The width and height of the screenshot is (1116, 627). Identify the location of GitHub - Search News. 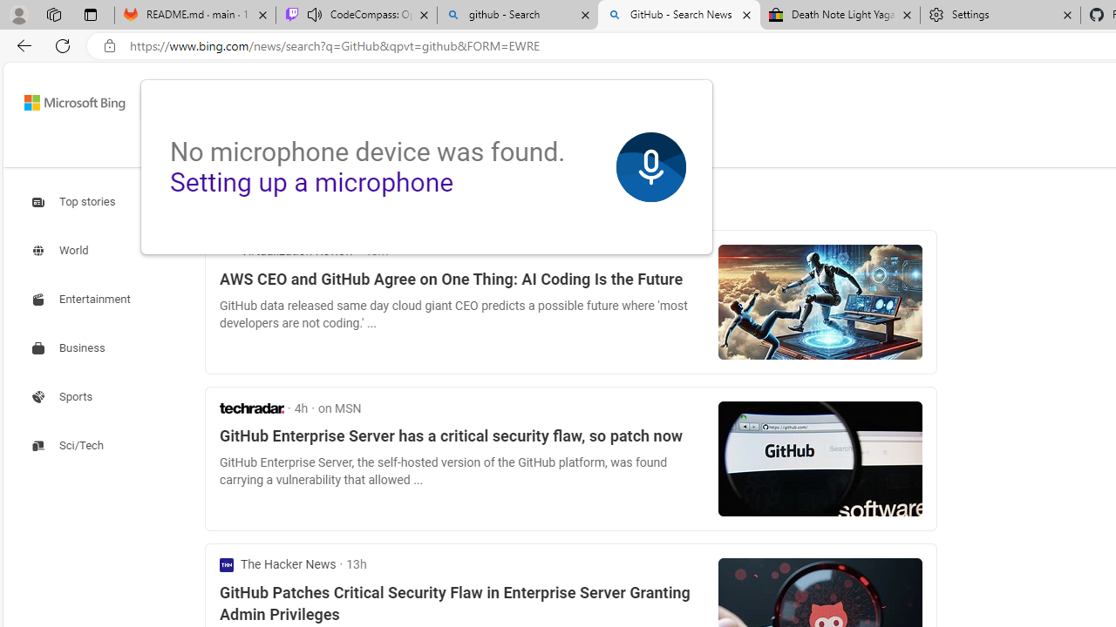
(679, 16).